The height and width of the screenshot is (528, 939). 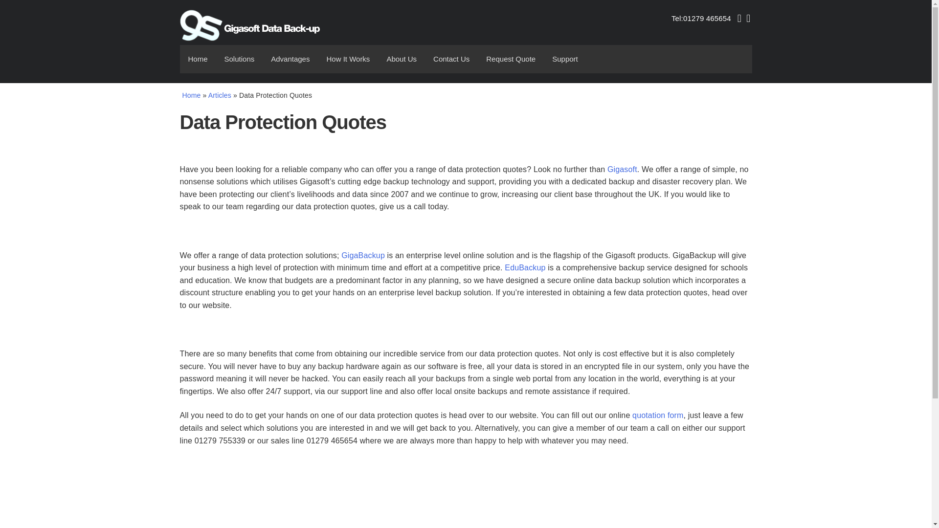 I want to click on Home, so click(x=191, y=95).